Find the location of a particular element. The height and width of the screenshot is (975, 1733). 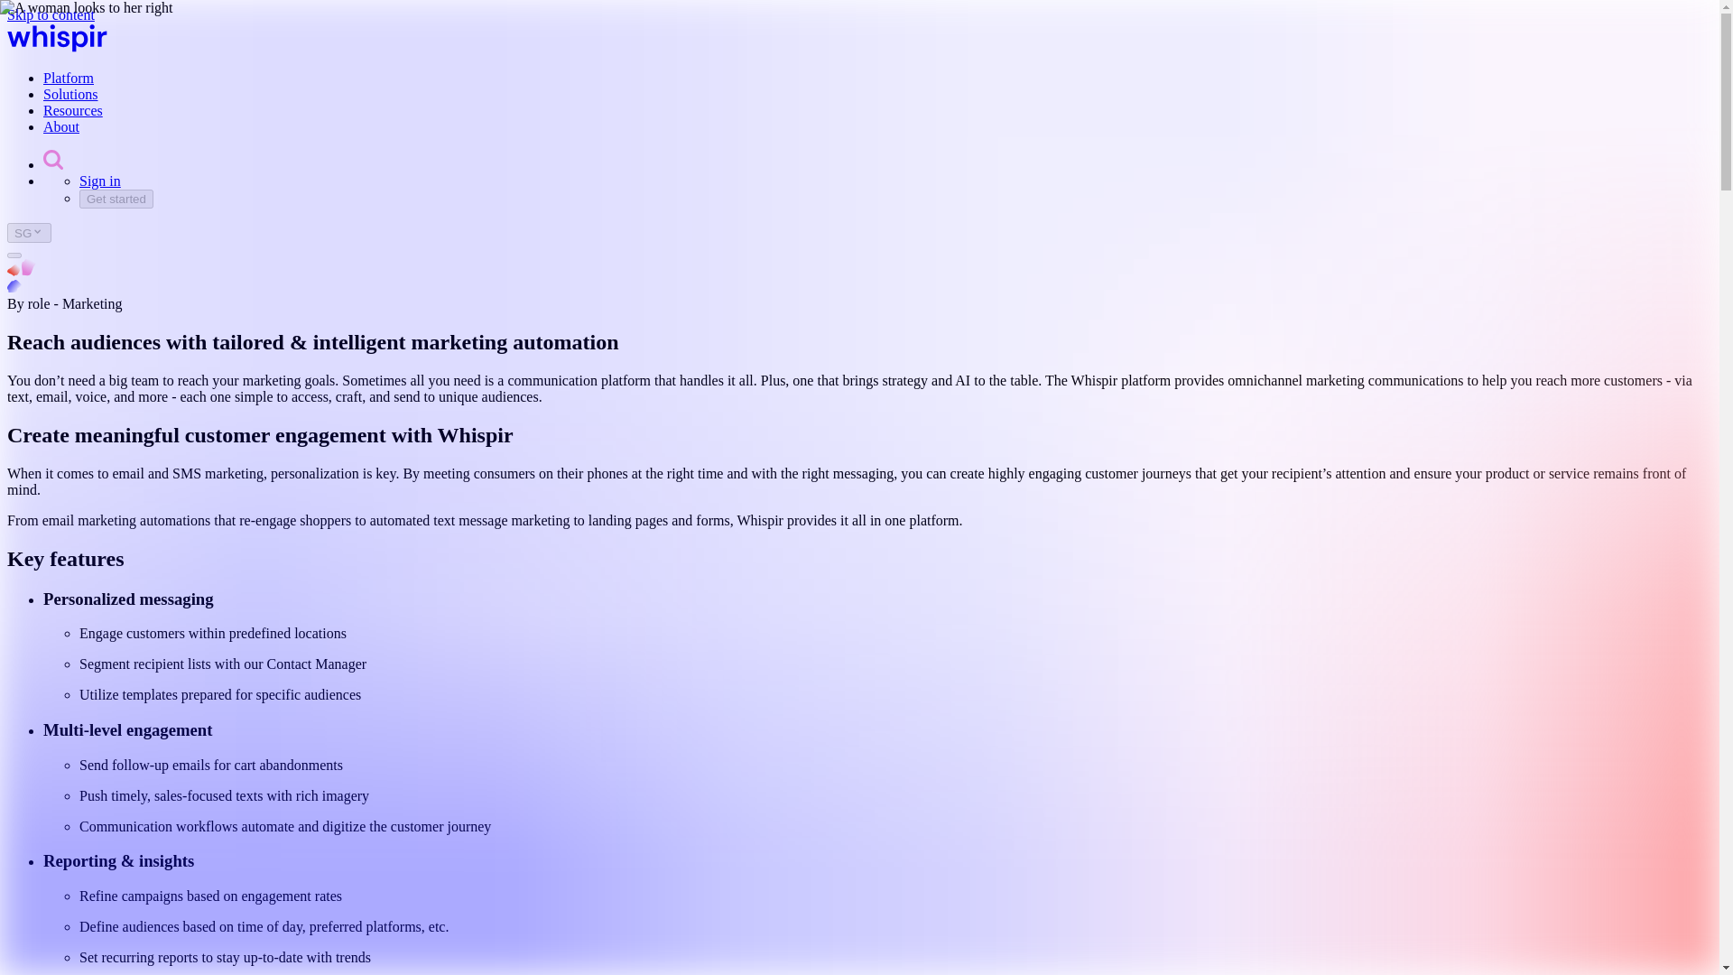

Platform is located at coordinates (69, 78).